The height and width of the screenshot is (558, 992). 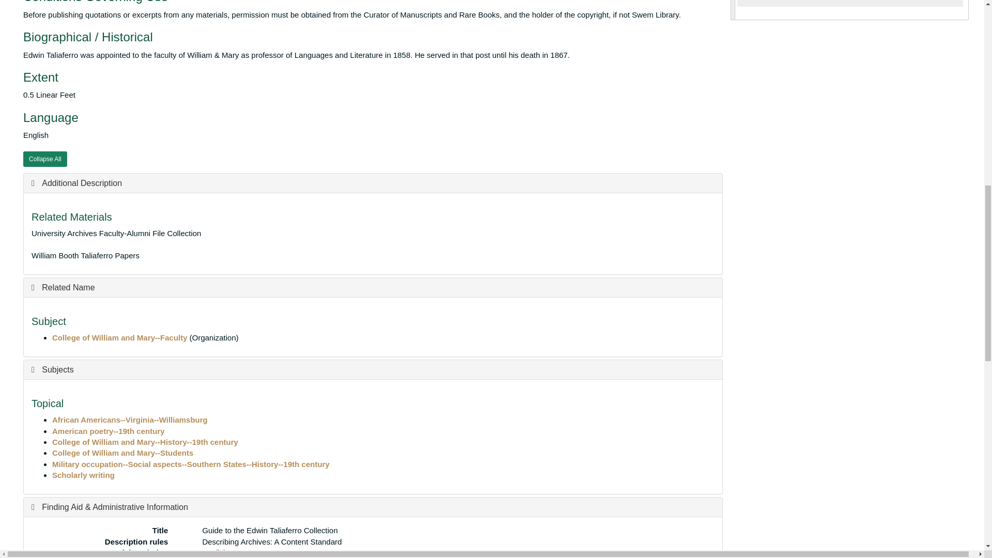 I want to click on College of William and Mary--History--19th century, so click(x=145, y=442).